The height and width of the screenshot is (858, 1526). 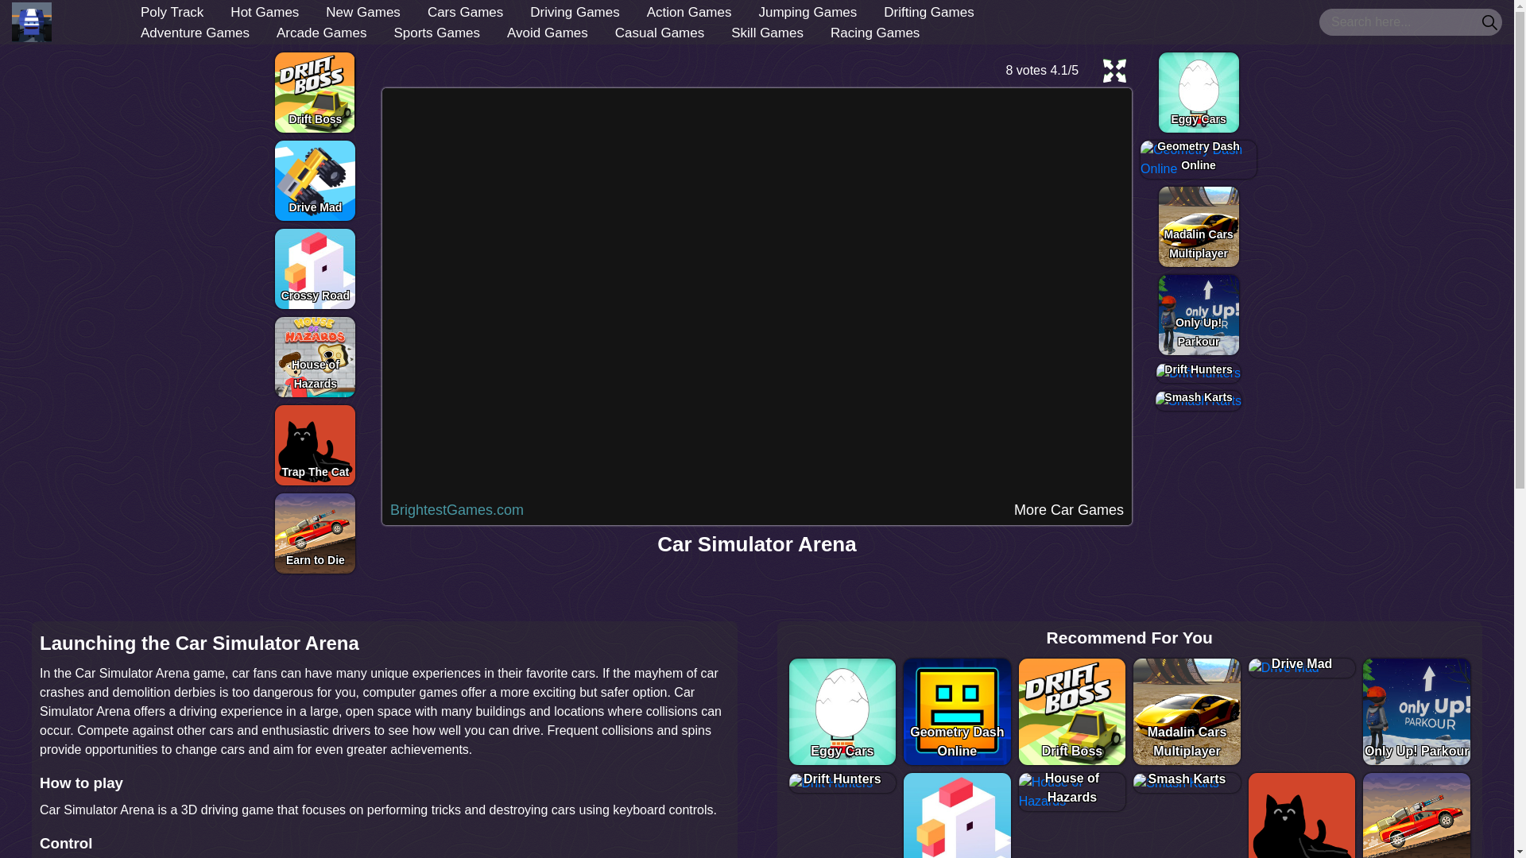 What do you see at coordinates (315, 92) in the screenshot?
I see `Drift Boss` at bounding box center [315, 92].